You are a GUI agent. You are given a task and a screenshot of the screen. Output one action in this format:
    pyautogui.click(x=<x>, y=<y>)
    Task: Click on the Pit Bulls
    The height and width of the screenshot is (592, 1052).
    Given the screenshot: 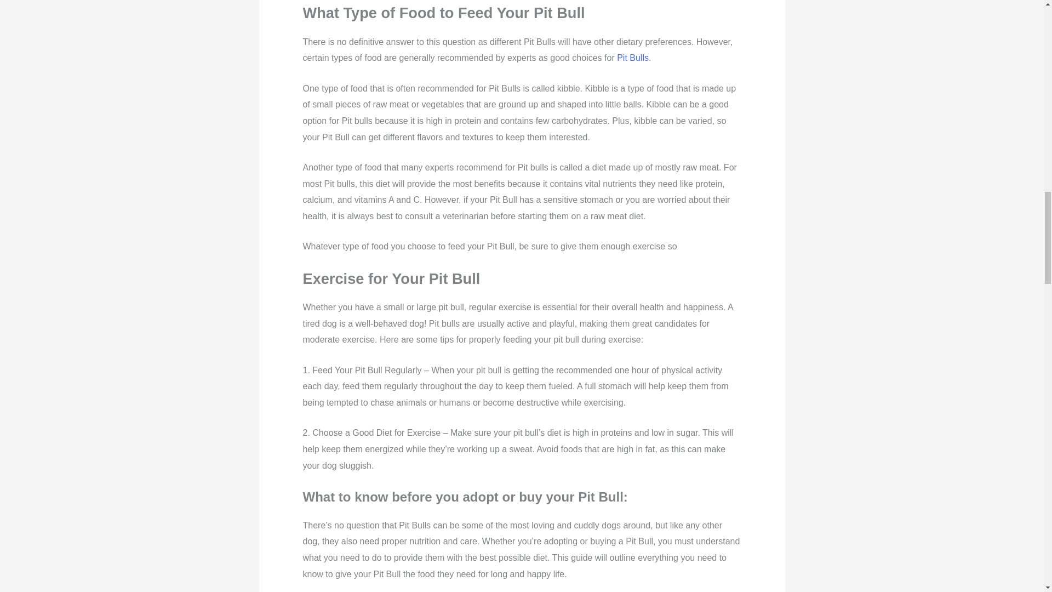 What is the action you would take?
    pyautogui.click(x=632, y=58)
    